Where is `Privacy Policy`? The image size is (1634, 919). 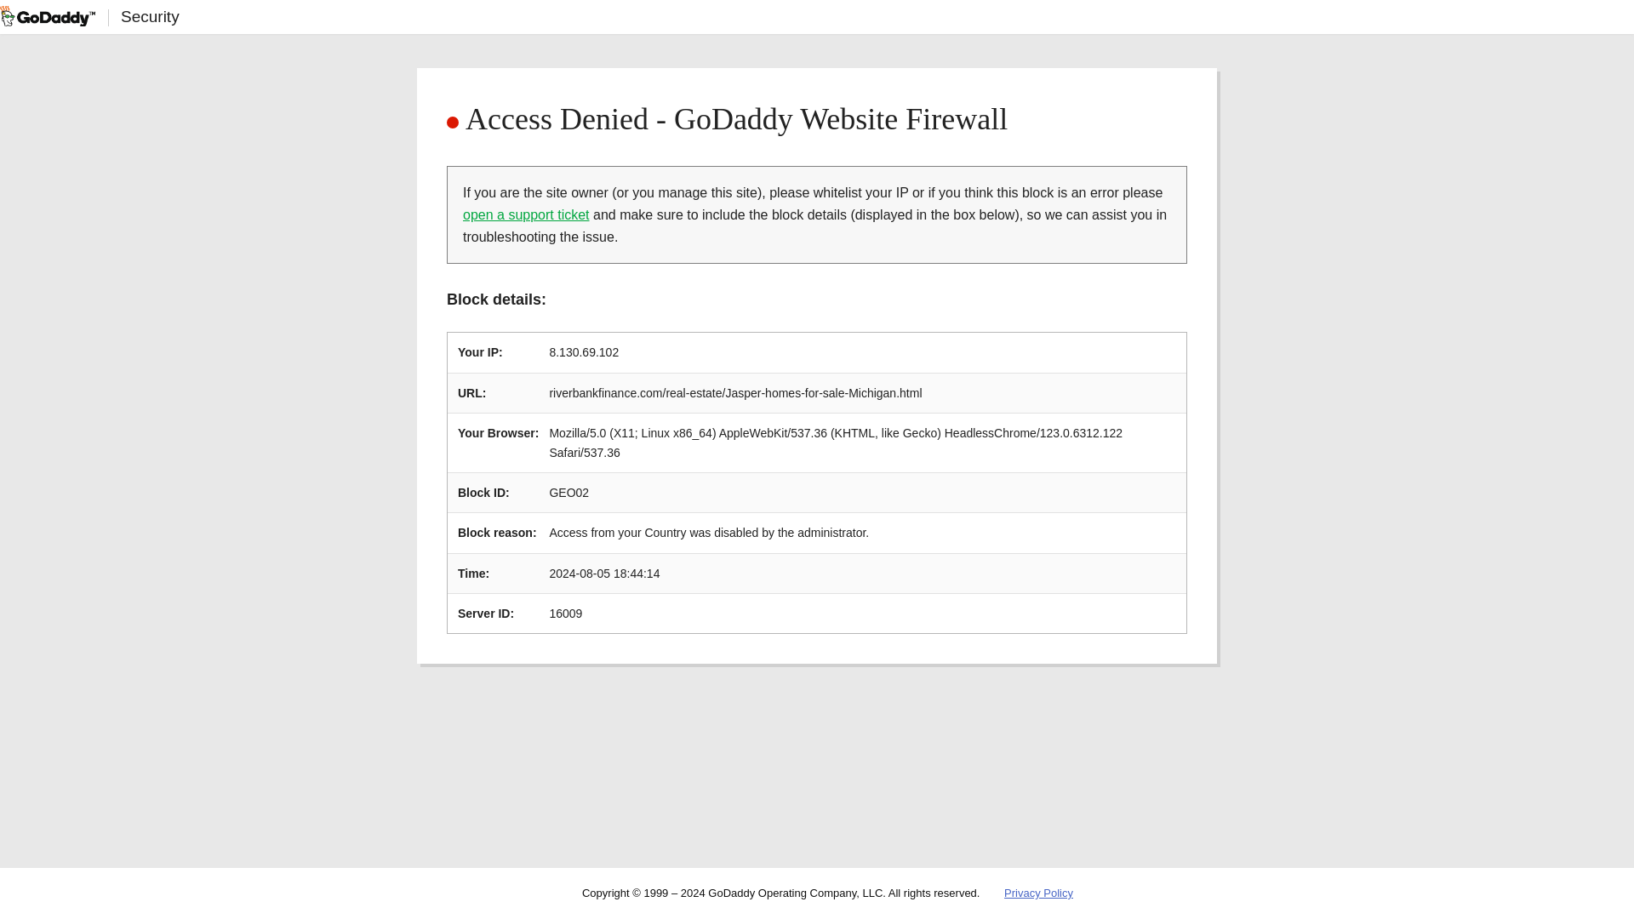 Privacy Policy is located at coordinates (1038, 893).